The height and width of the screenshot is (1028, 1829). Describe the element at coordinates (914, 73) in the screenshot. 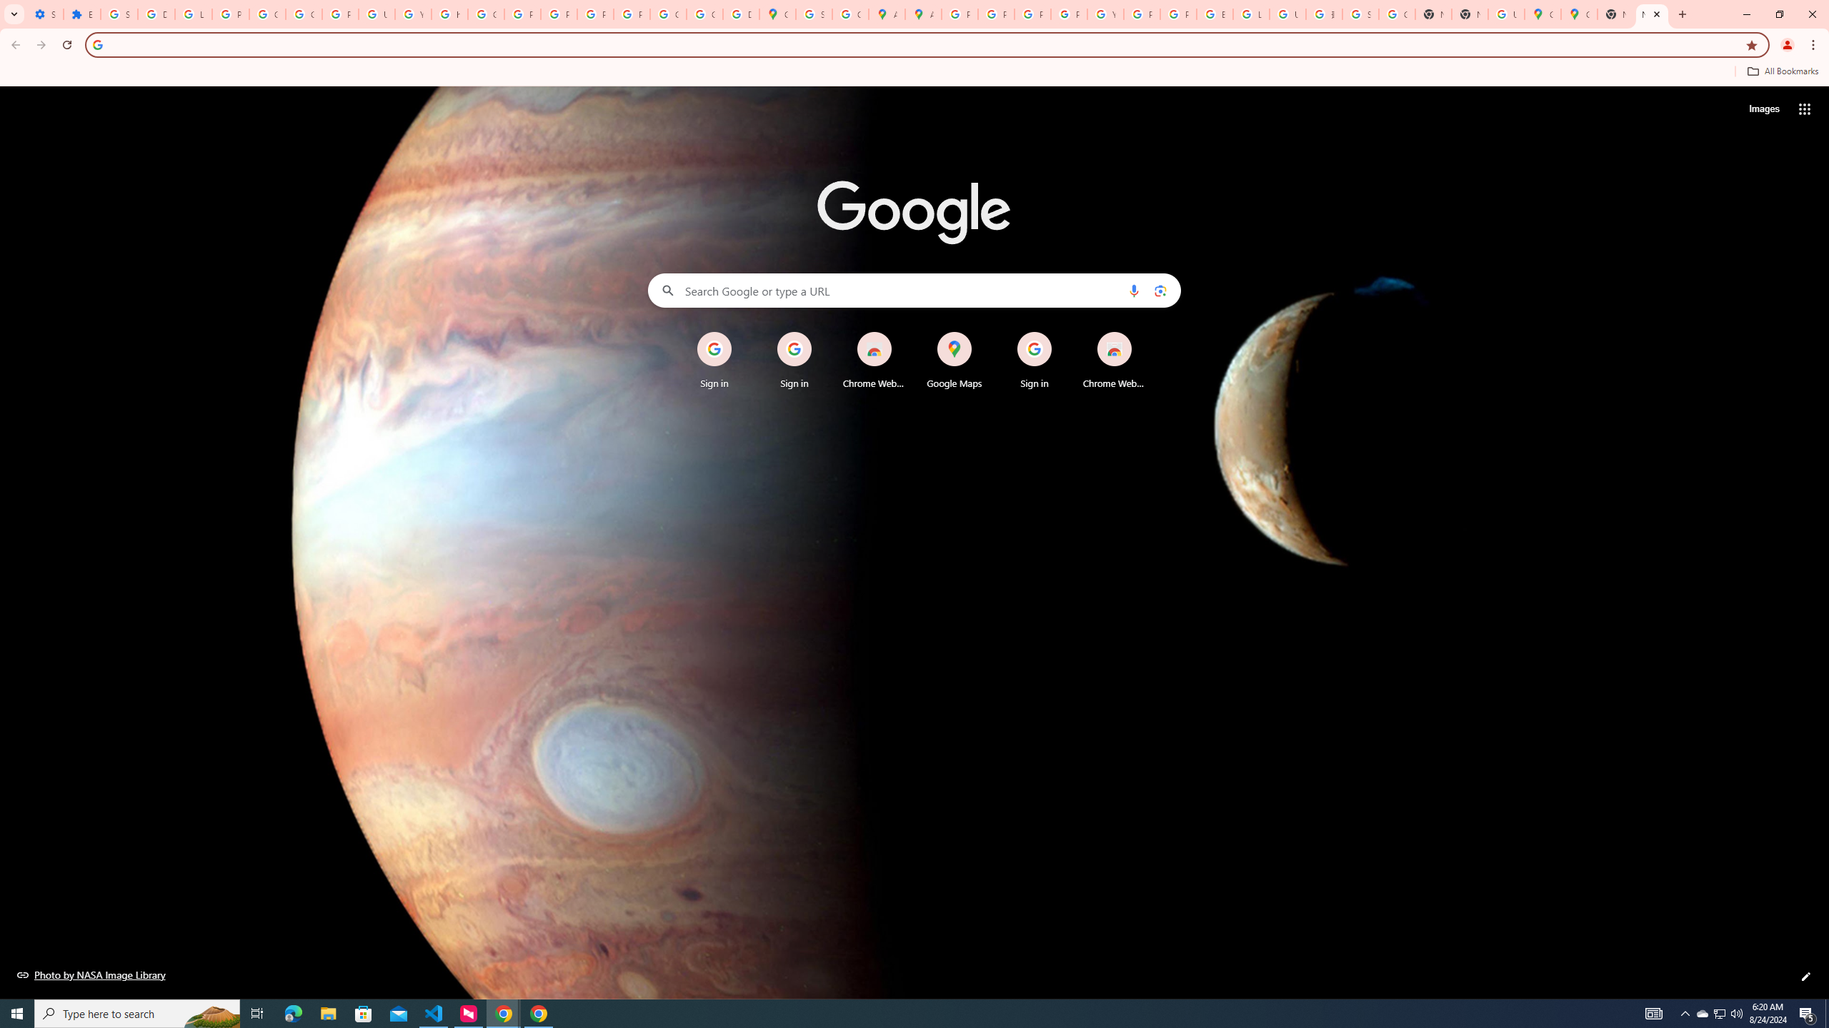

I see `Bookmarks` at that location.